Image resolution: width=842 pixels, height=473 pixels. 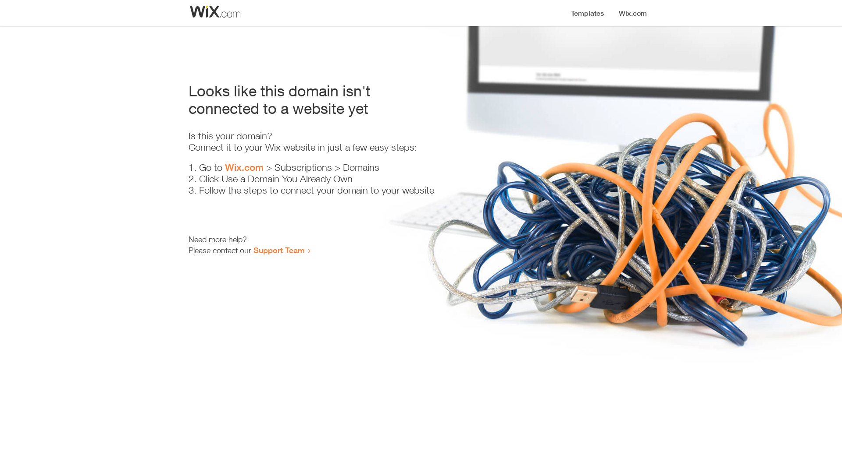 I want to click on Wix.com, so click(x=244, y=167).